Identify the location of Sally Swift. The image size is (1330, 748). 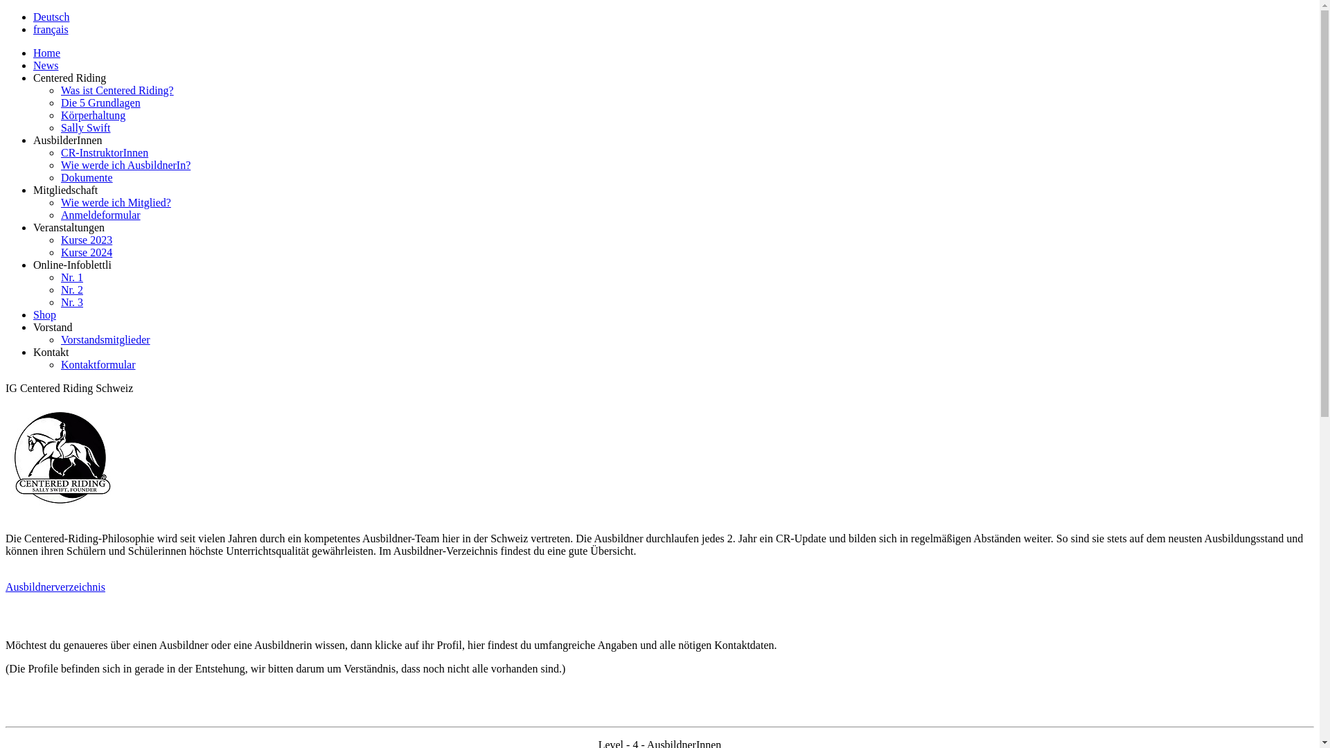
(86, 127).